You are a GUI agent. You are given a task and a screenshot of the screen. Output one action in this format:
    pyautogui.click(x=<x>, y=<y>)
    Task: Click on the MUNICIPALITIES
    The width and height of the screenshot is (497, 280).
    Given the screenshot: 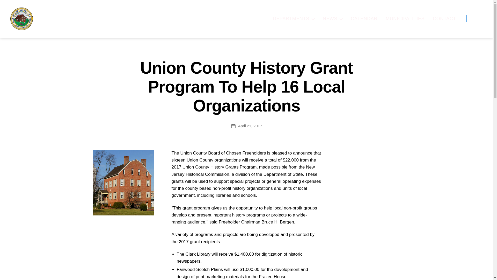 What is the action you would take?
    pyautogui.click(x=405, y=19)
    